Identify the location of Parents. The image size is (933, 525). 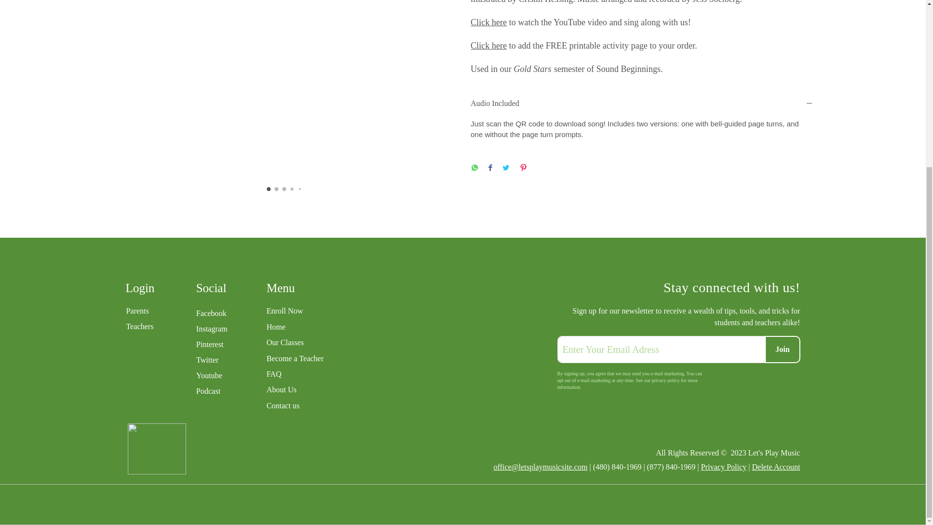
(137, 311).